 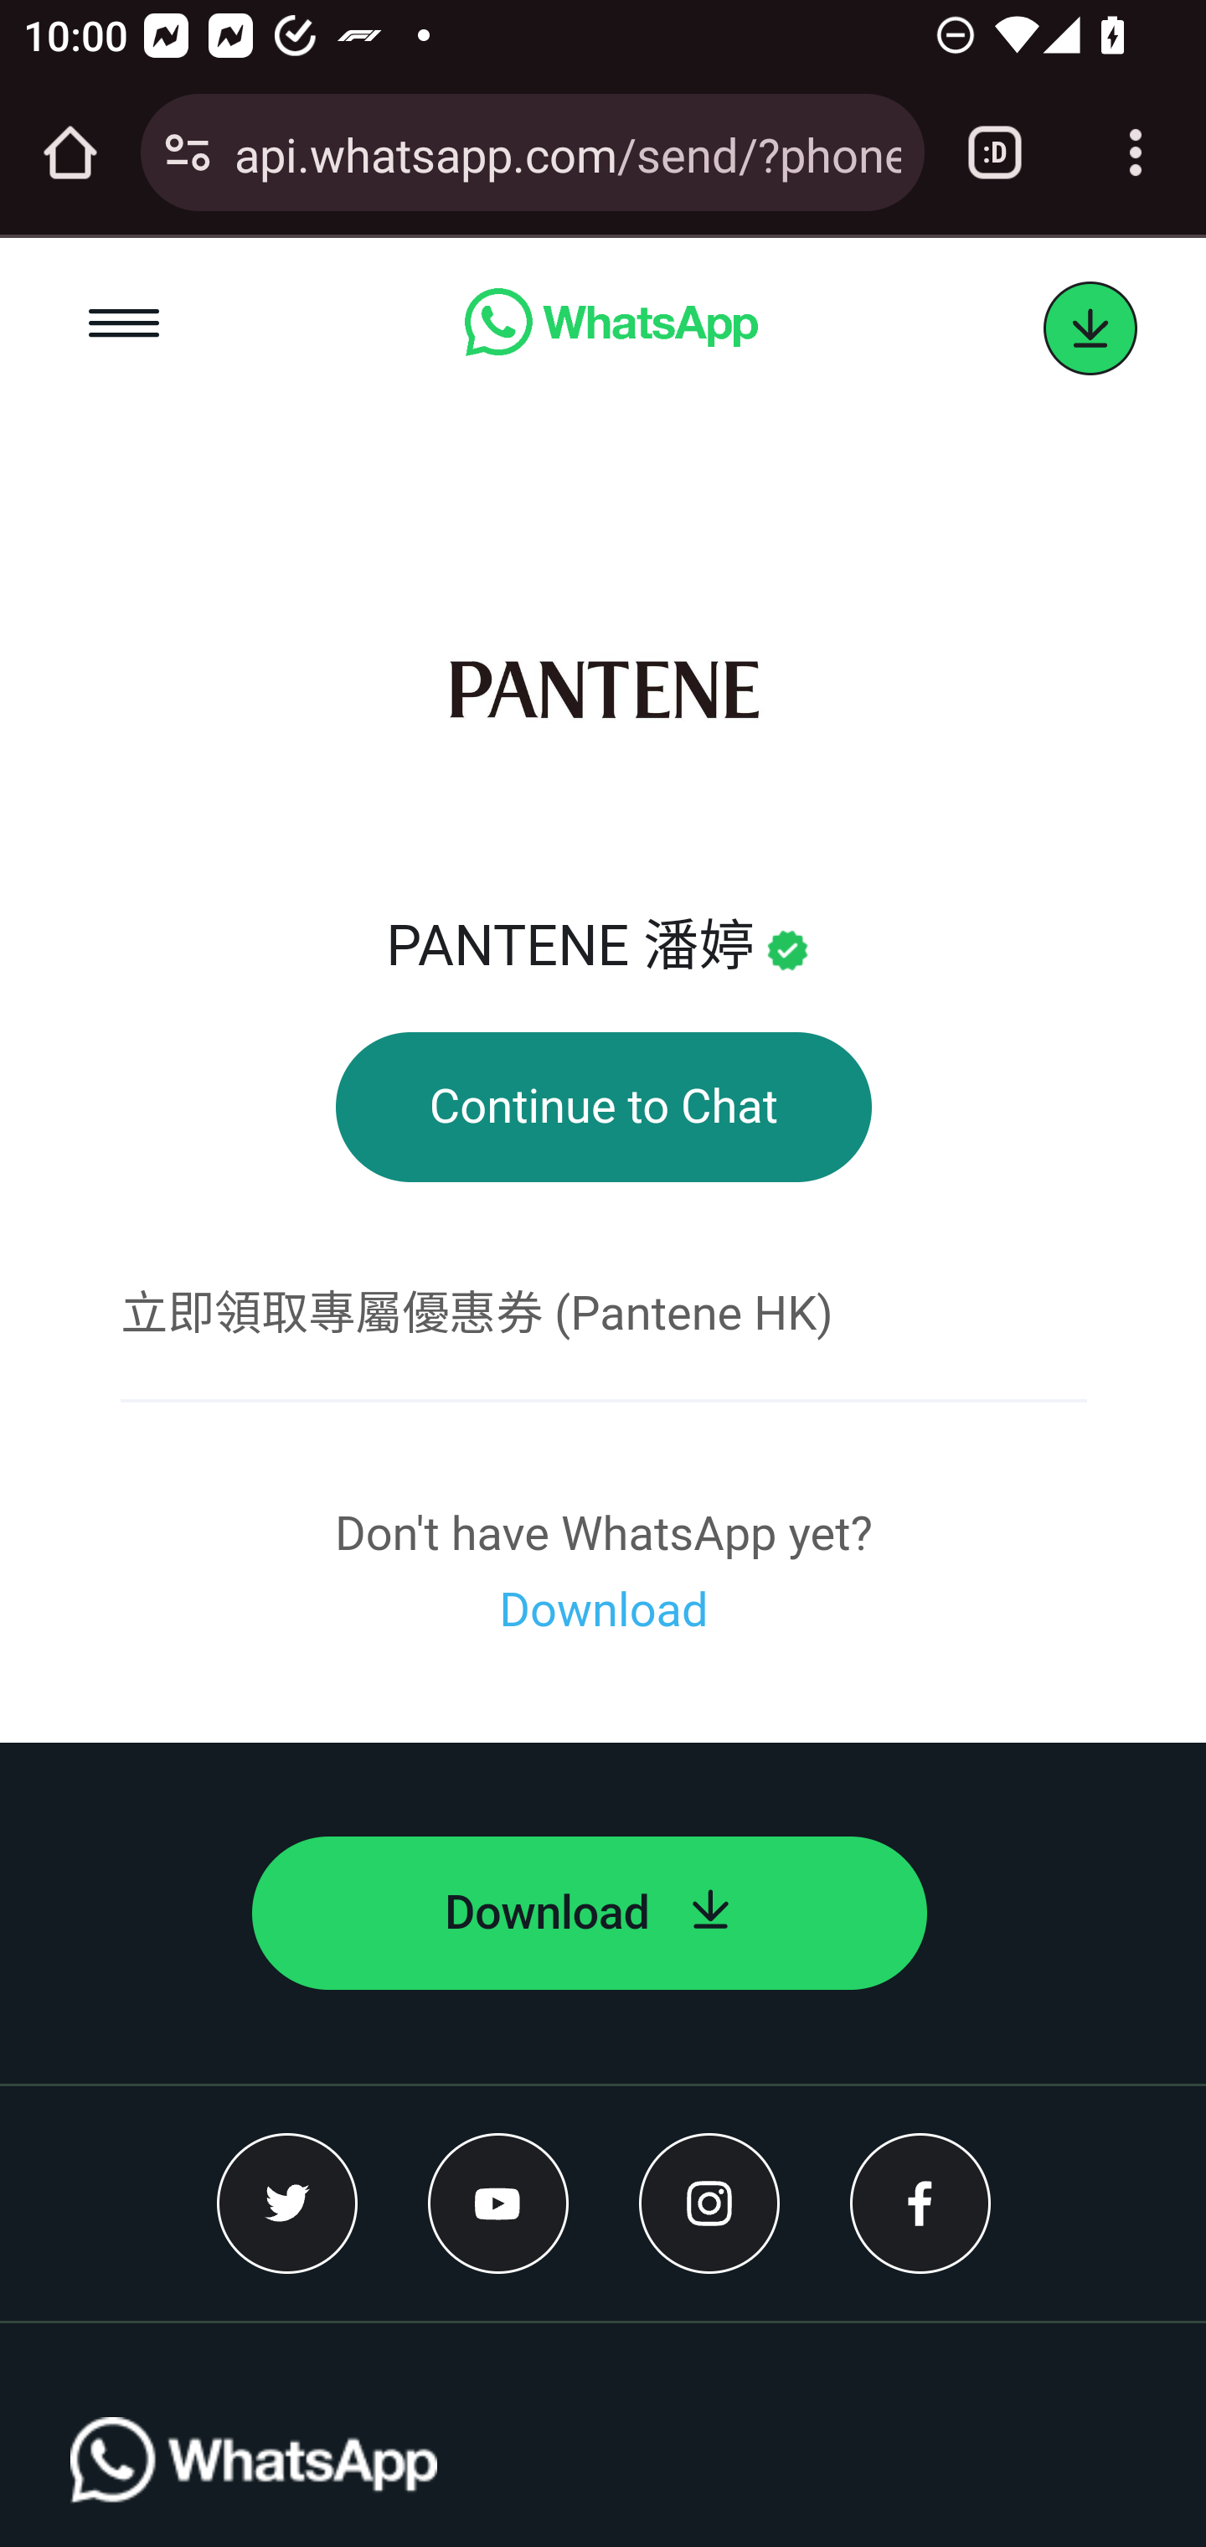 I want to click on Continue to Chat, so click(x=603, y=1108).